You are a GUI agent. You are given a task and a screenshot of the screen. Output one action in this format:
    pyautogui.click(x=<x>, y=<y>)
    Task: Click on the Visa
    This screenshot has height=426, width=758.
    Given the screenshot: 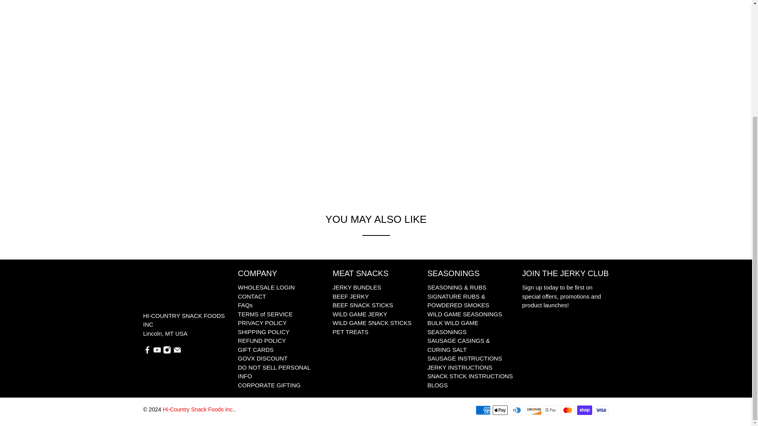 What is the action you would take?
    pyautogui.click(x=601, y=410)
    